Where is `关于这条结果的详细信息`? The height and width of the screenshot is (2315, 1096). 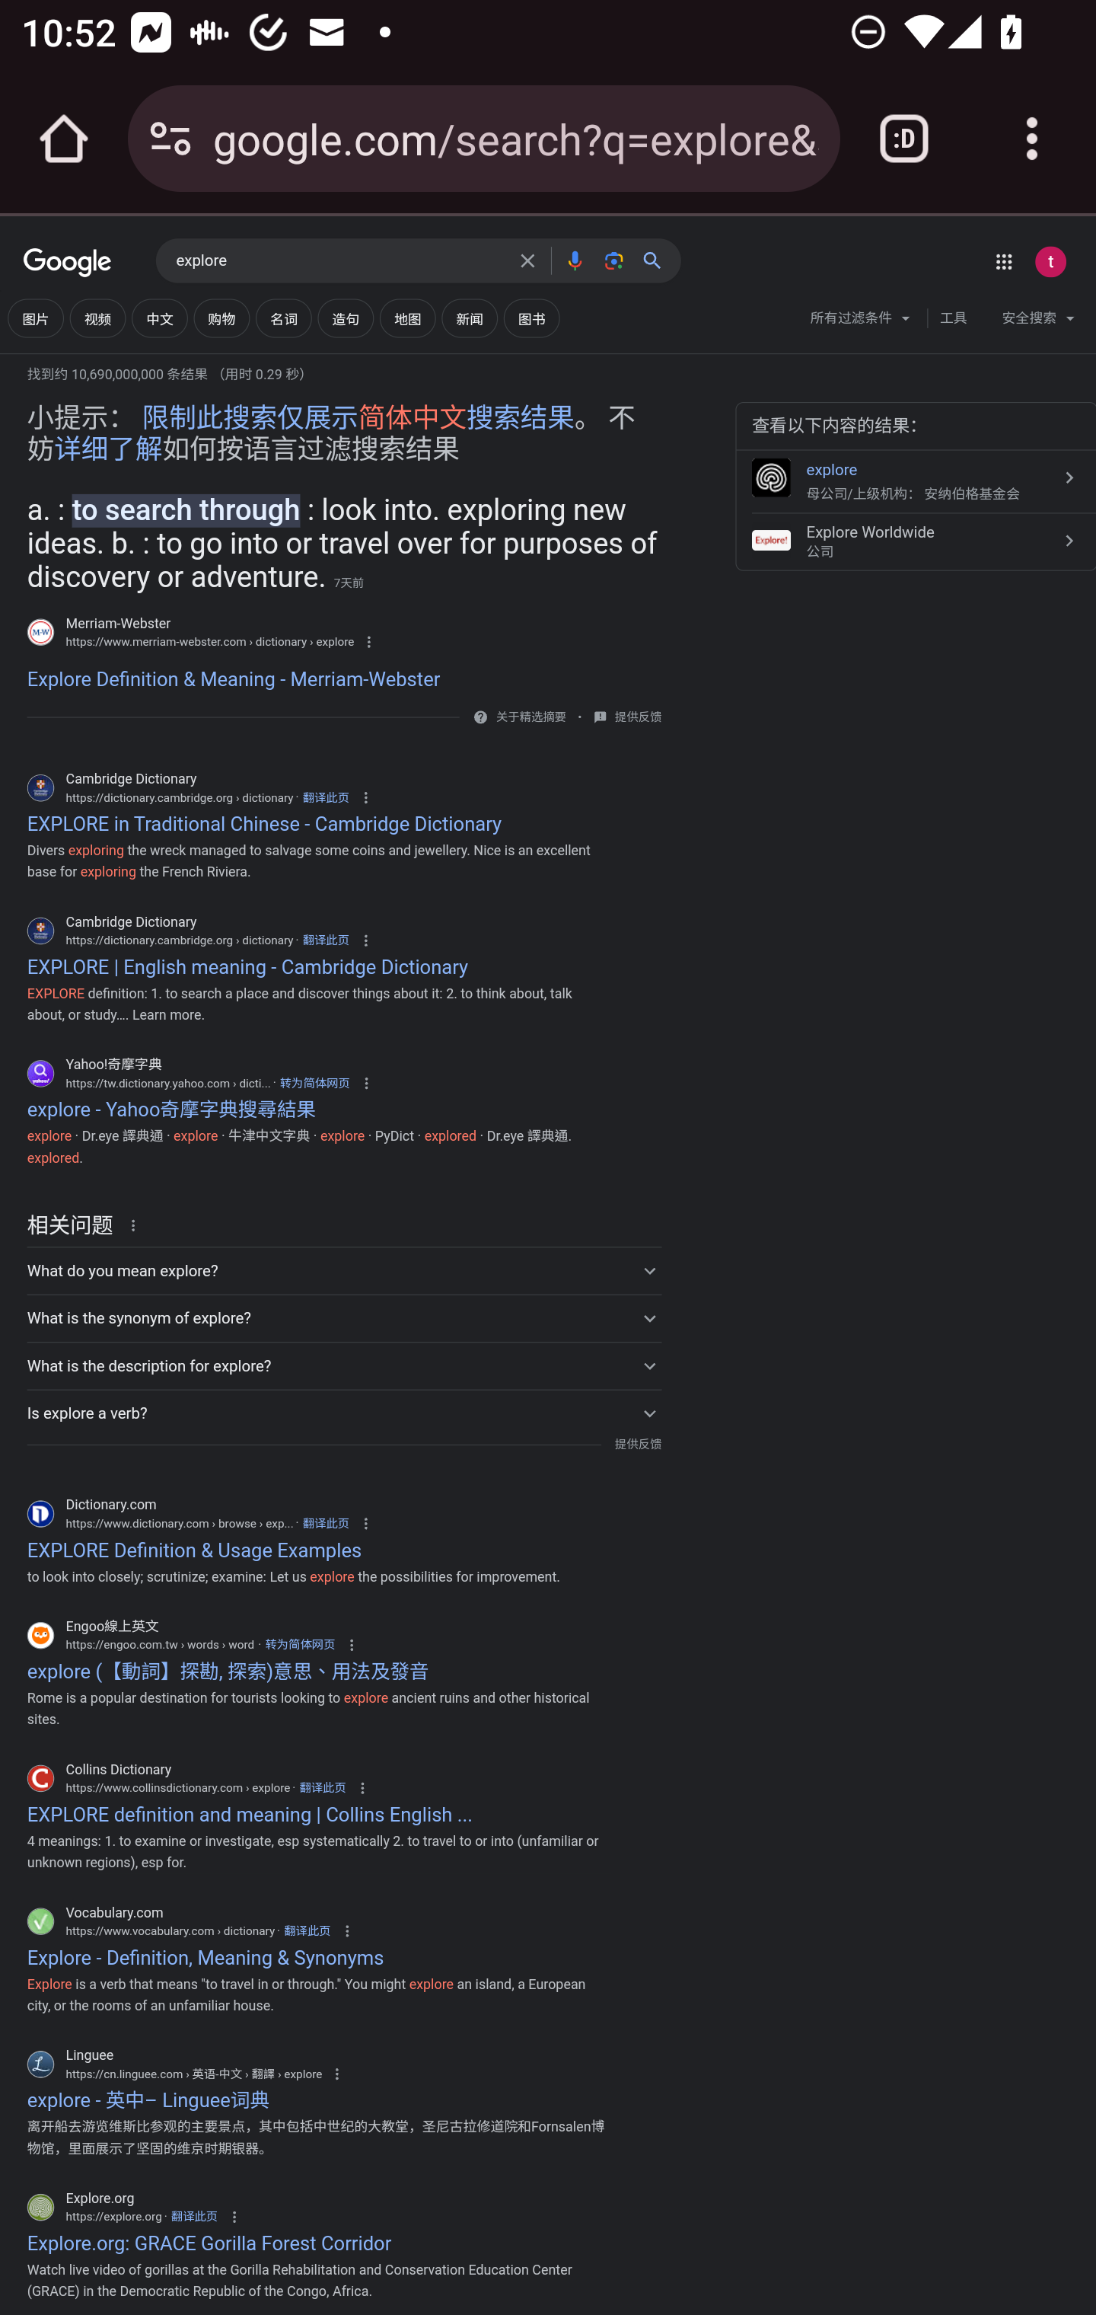
关于这条结果的详细信息 is located at coordinates (138, 1223).